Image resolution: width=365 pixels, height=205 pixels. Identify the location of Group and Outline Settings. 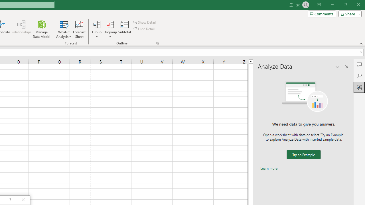
(157, 43).